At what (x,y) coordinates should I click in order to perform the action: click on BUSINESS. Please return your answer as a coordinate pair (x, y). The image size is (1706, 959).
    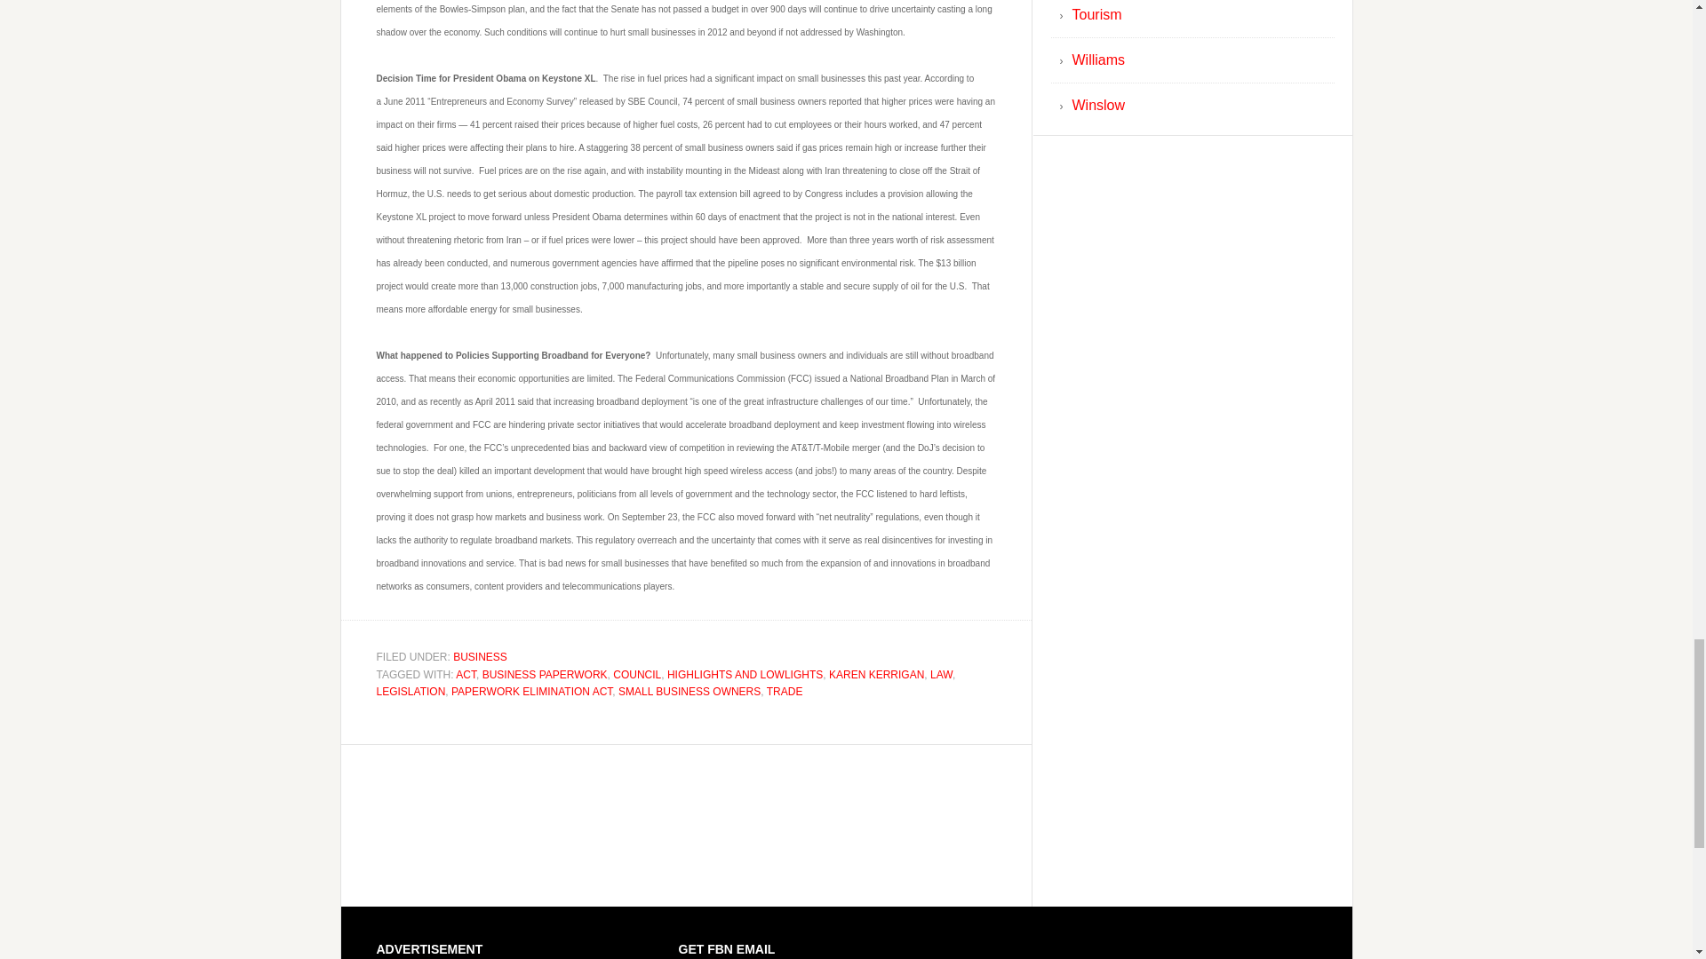
    Looking at the image, I should click on (480, 657).